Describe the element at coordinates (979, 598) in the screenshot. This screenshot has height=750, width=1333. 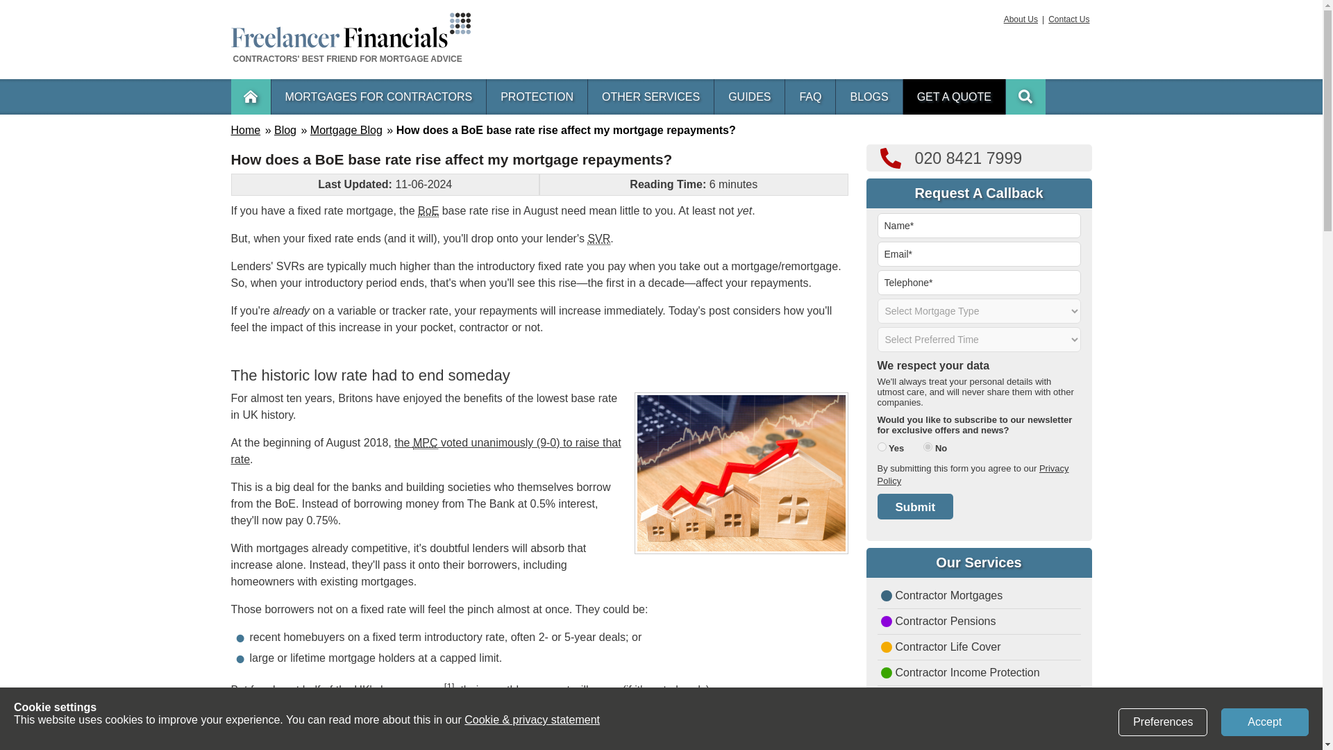
I see `Contractor Mortgages` at that location.